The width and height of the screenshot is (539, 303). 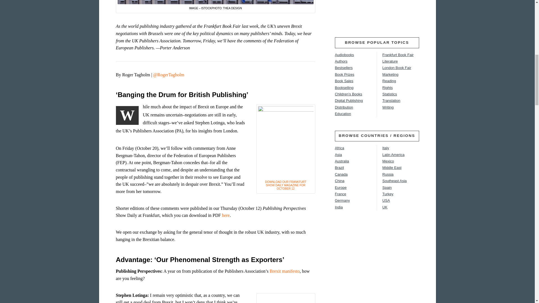 What do you see at coordinates (285, 271) in the screenshot?
I see `Brexit manifesto` at bounding box center [285, 271].